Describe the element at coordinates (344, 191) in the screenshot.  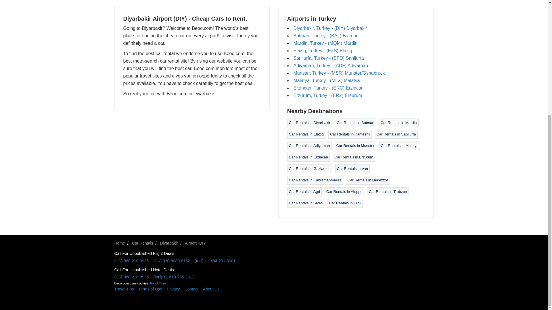
I see `Car Rentals in Aleppo` at that location.